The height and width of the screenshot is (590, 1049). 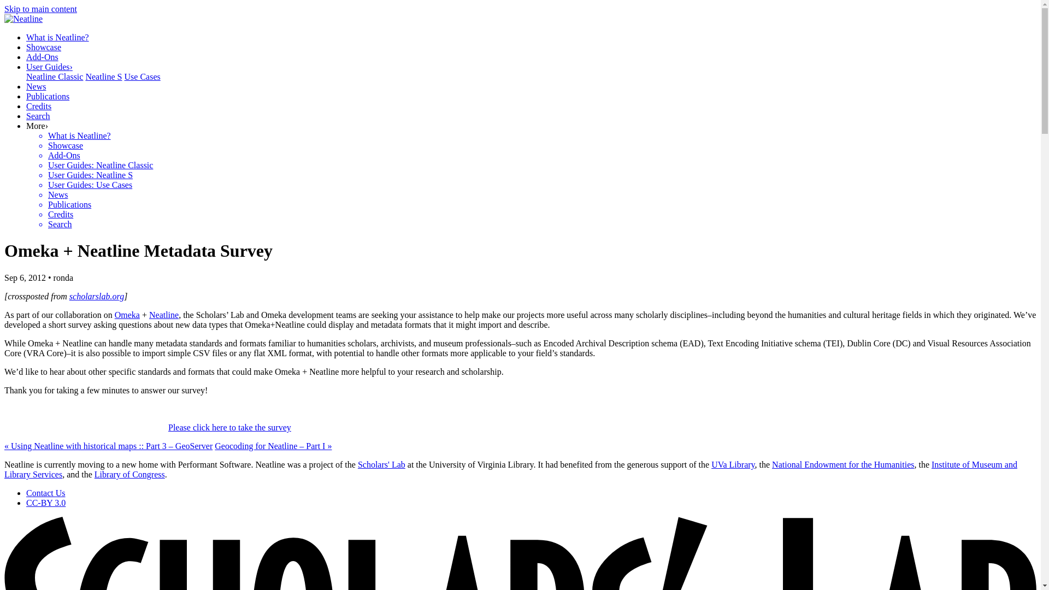 I want to click on Scholars' Lab, so click(x=381, y=464).